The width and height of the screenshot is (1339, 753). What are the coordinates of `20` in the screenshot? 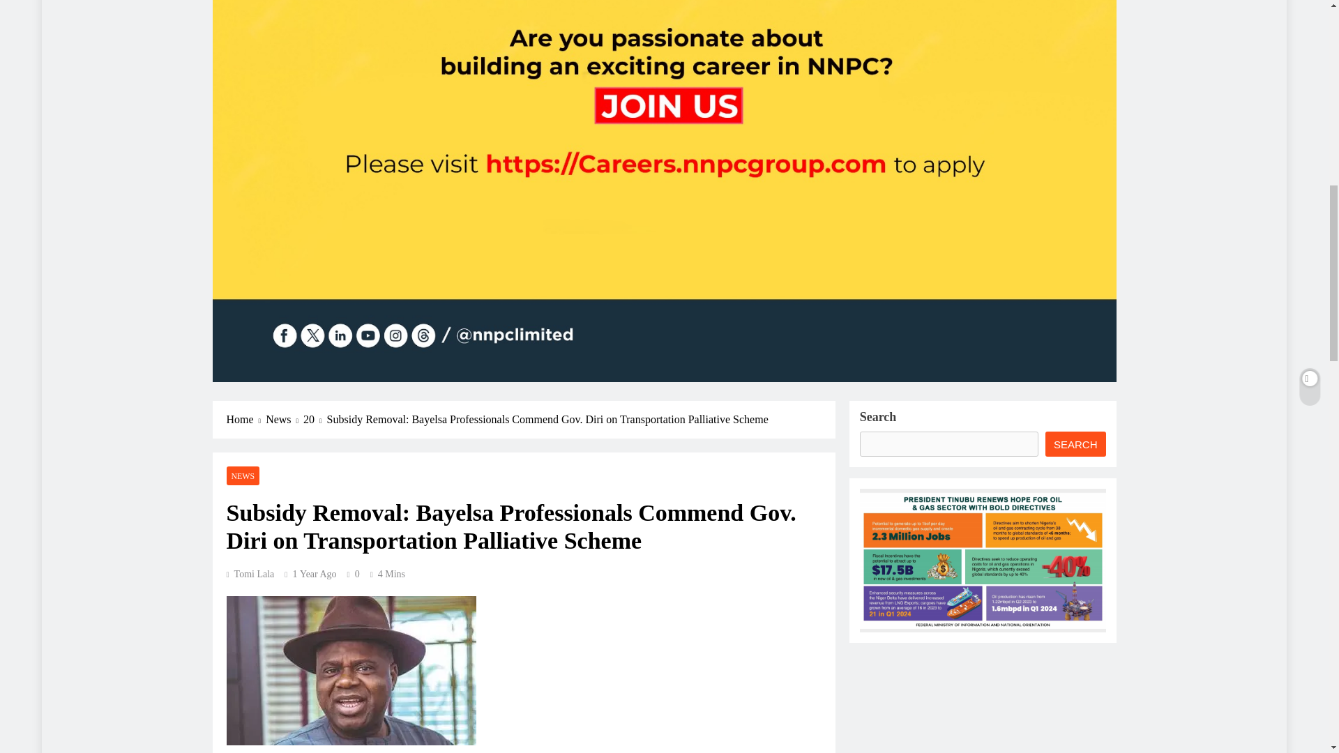 It's located at (315, 420).